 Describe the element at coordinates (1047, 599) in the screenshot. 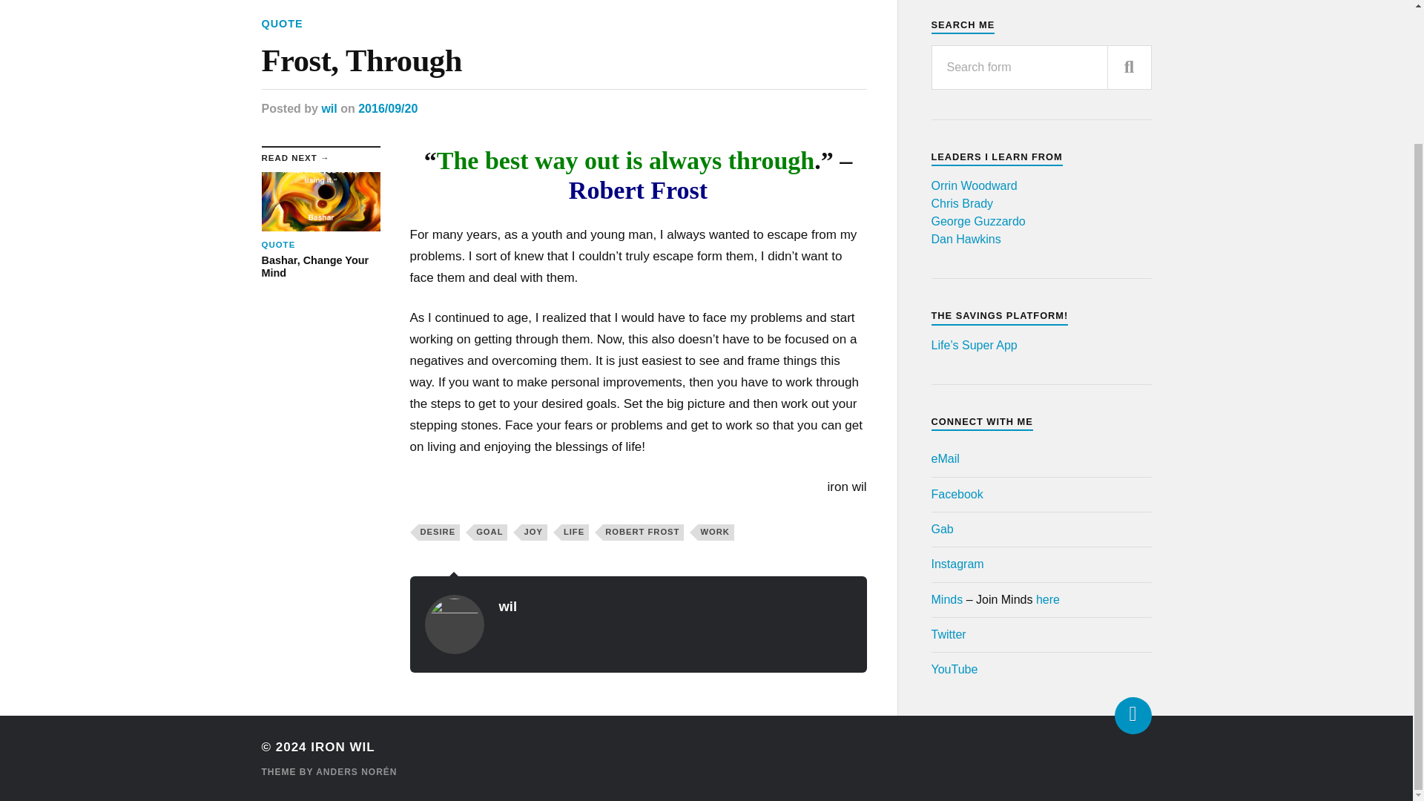

I see `Instagram` at that location.